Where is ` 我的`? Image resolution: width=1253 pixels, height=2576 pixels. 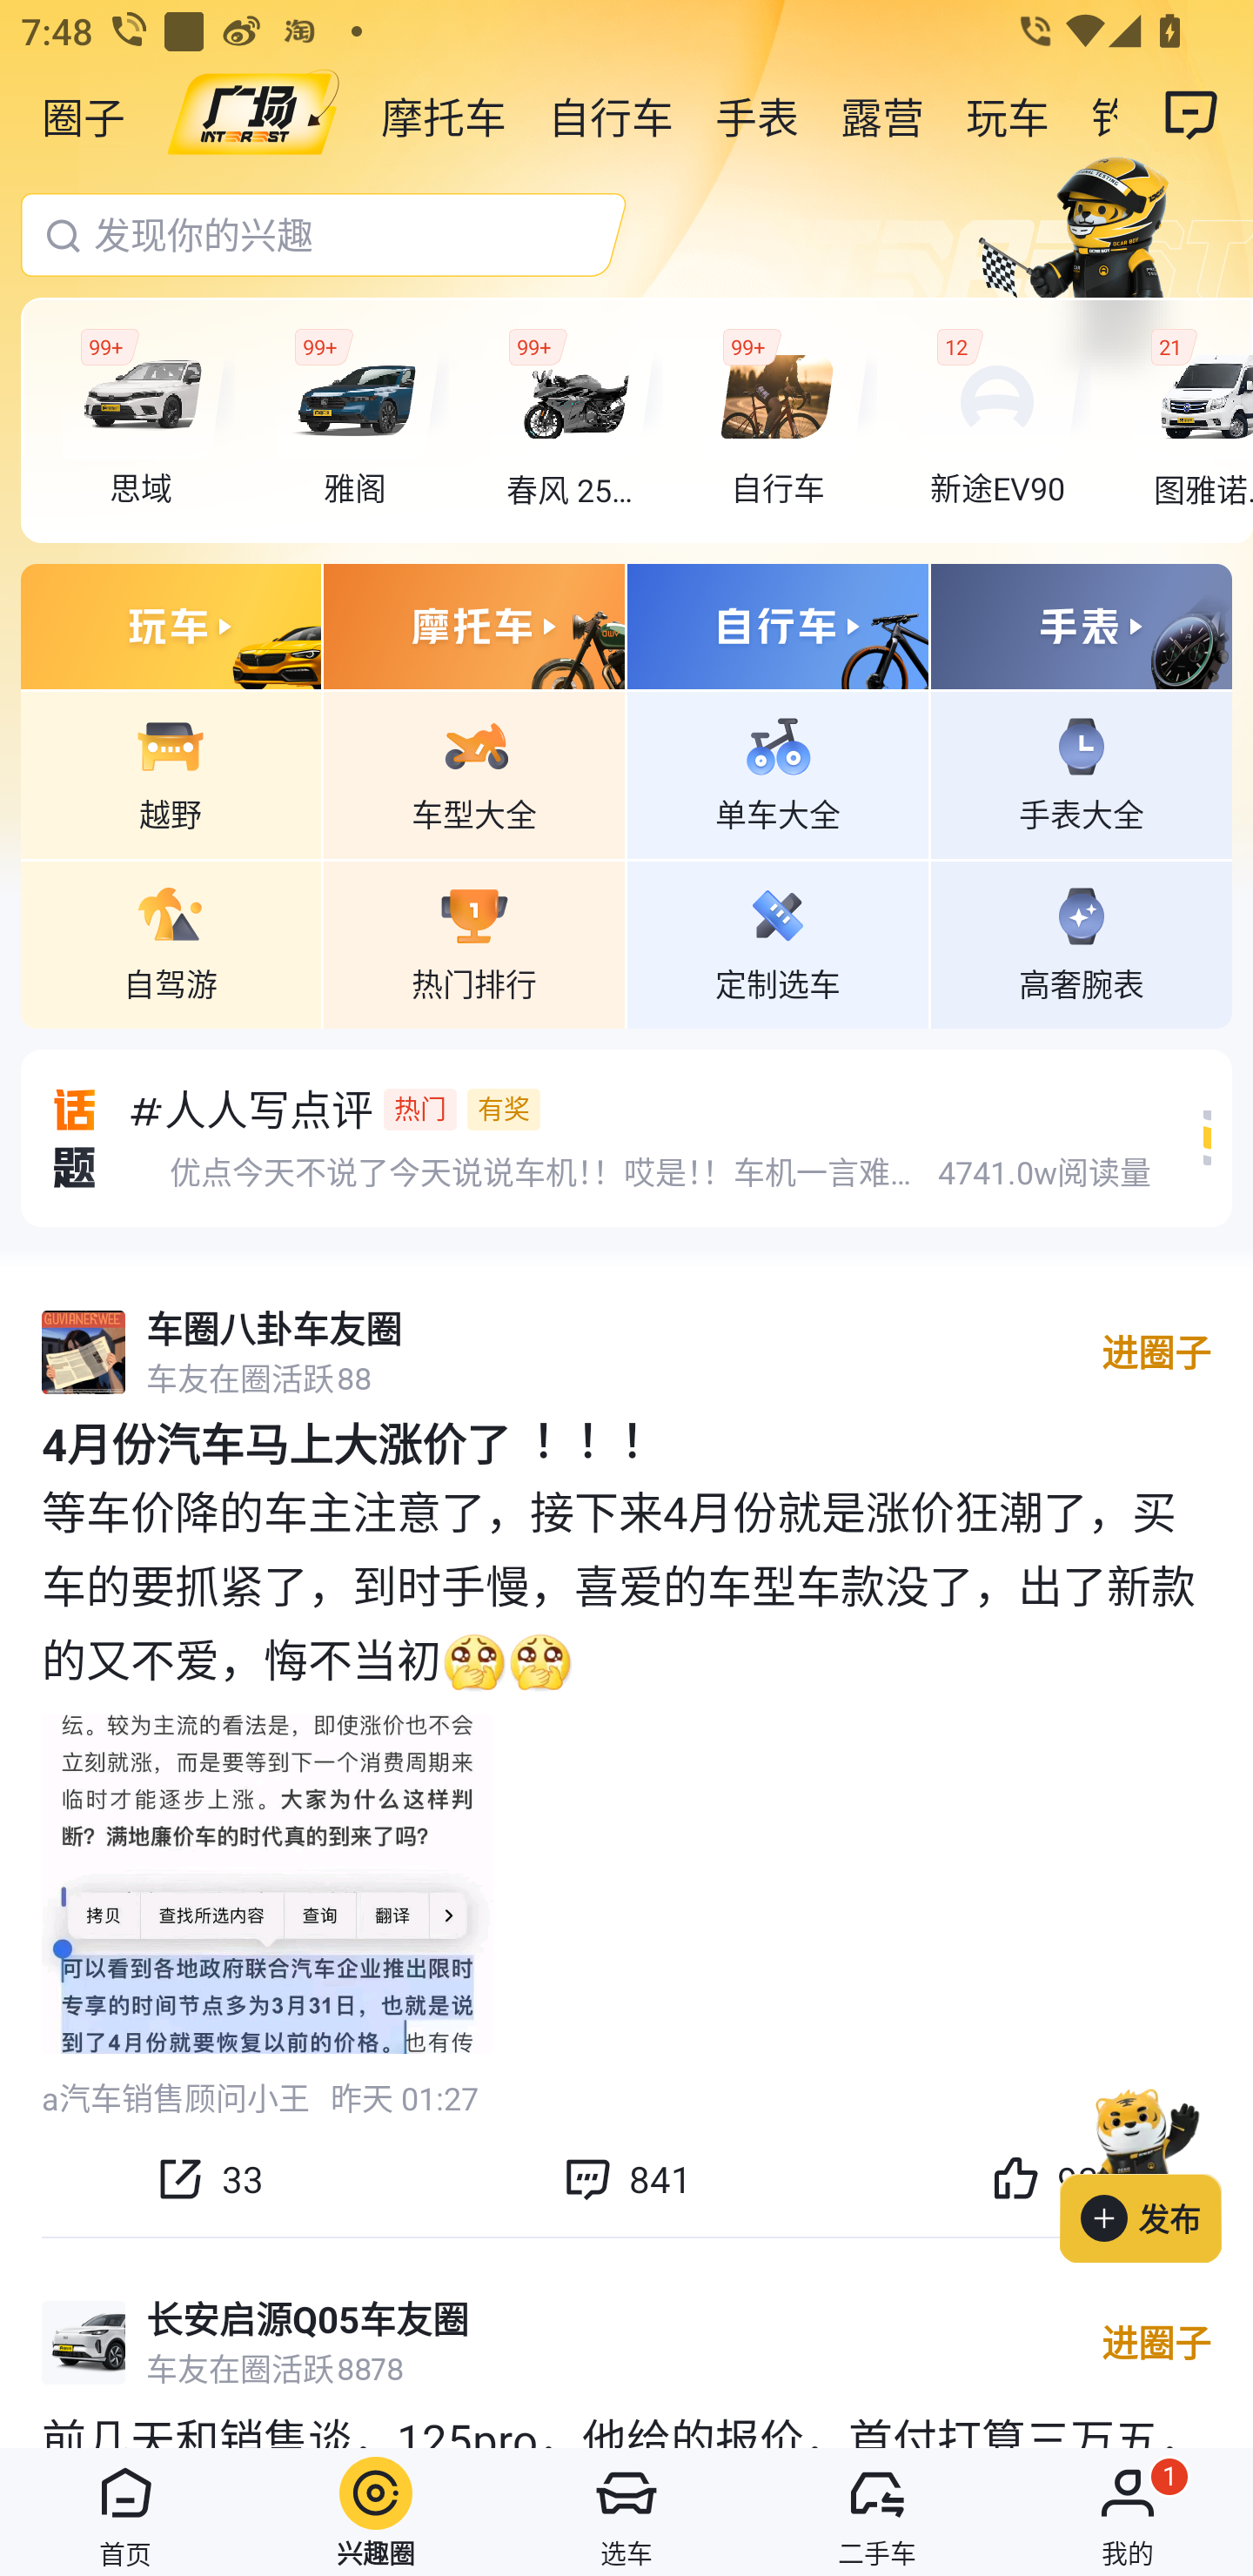  我的 is located at coordinates (1128, 2512).